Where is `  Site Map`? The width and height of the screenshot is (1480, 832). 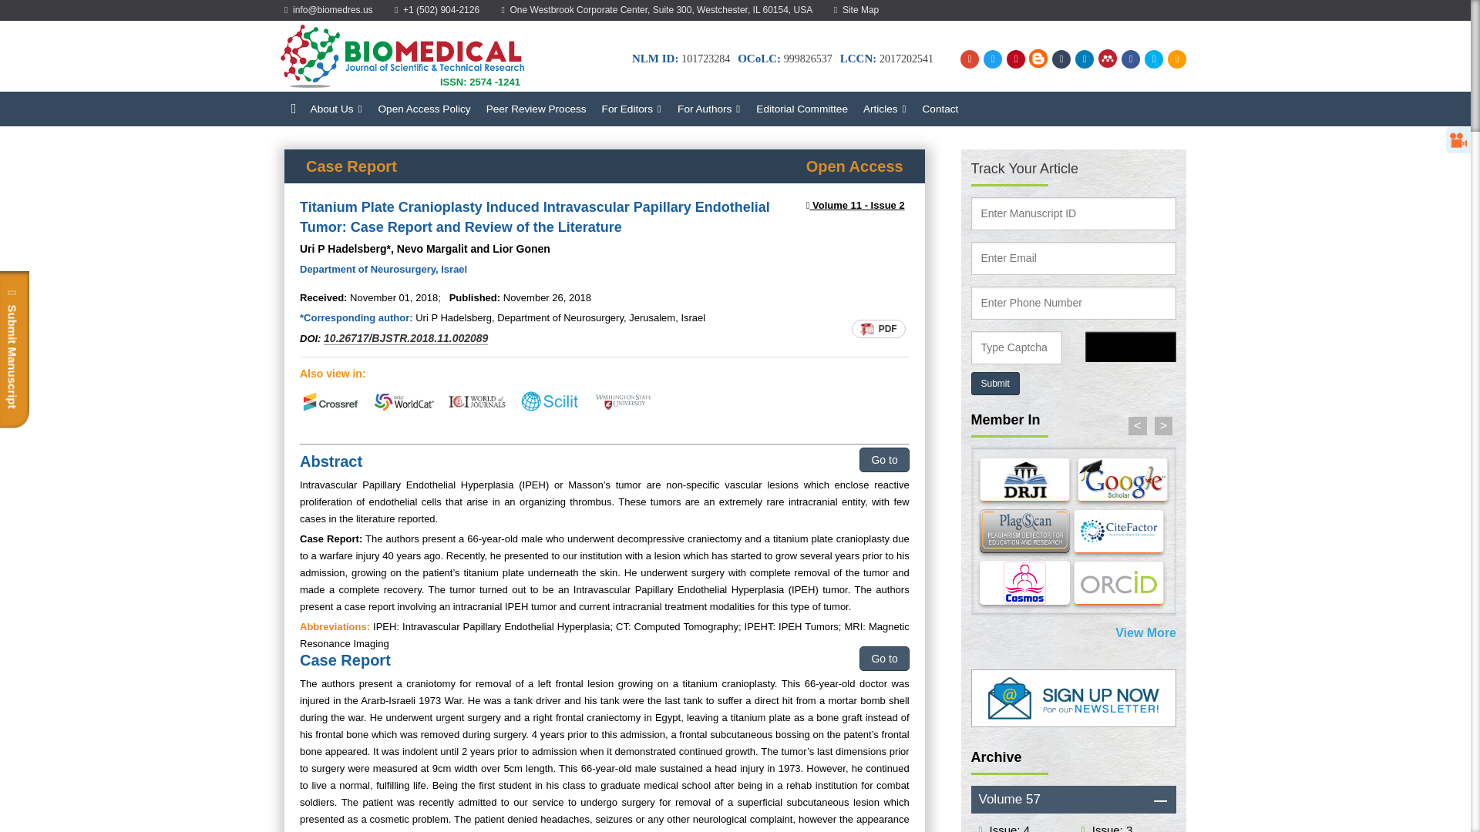   Site Map is located at coordinates (856, 10).